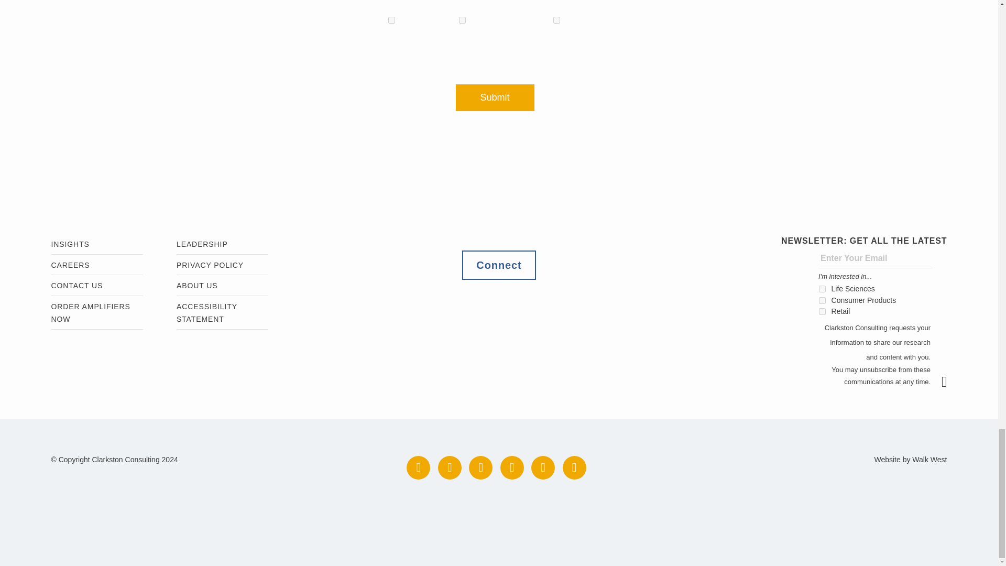 This screenshot has width=1006, height=566. I want to click on Consumer Products and Retail, so click(462, 20).